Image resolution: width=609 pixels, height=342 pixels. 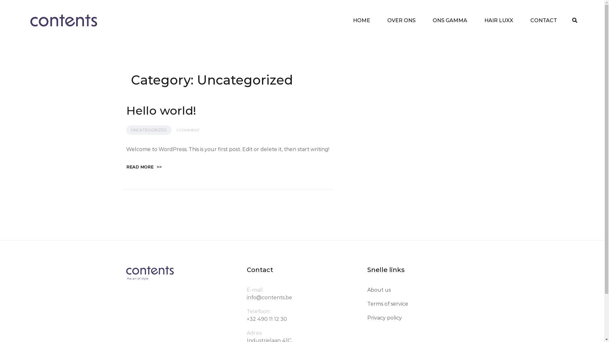 What do you see at coordinates (134, 115) in the screenshot?
I see `JUNE 4, 2020` at bounding box center [134, 115].